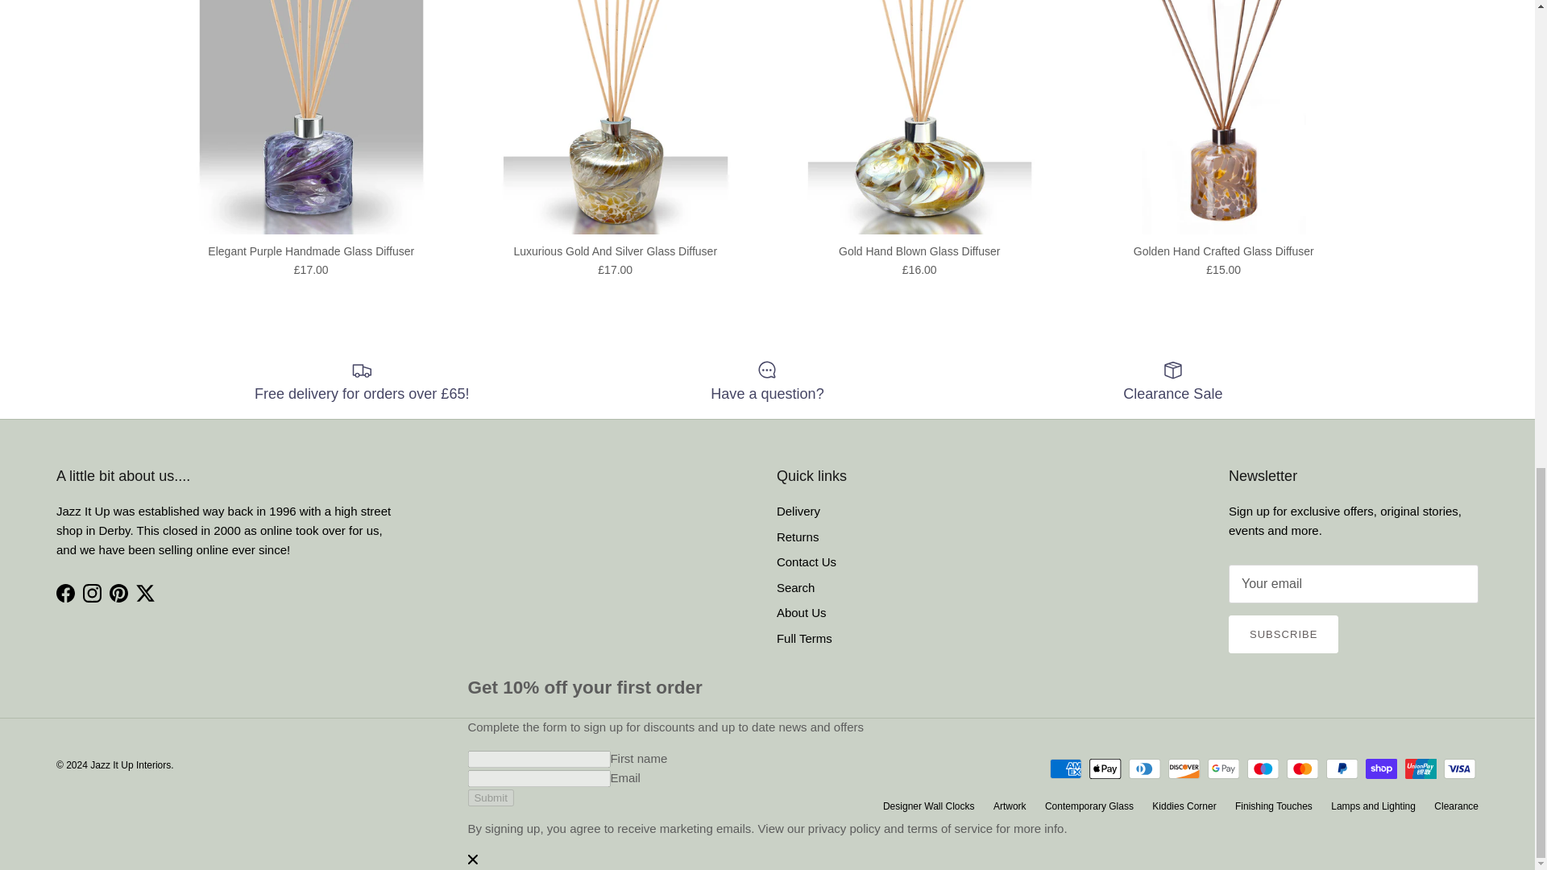 The height and width of the screenshot is (870, 1547). Describe the element at coordinates (92, 593) in the screenshot. I see `Jazz It Up Interiors on Instagram` at that location.